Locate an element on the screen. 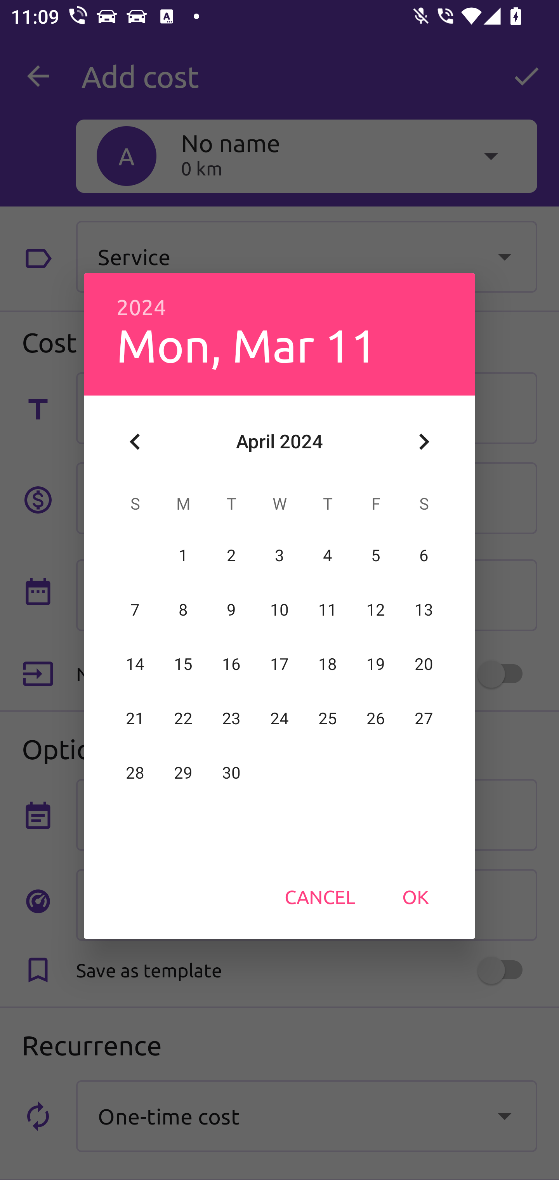 The height and width of the screenshot is (1180, 559). 6 06 April 2024 is located at coordinates (424, 555).